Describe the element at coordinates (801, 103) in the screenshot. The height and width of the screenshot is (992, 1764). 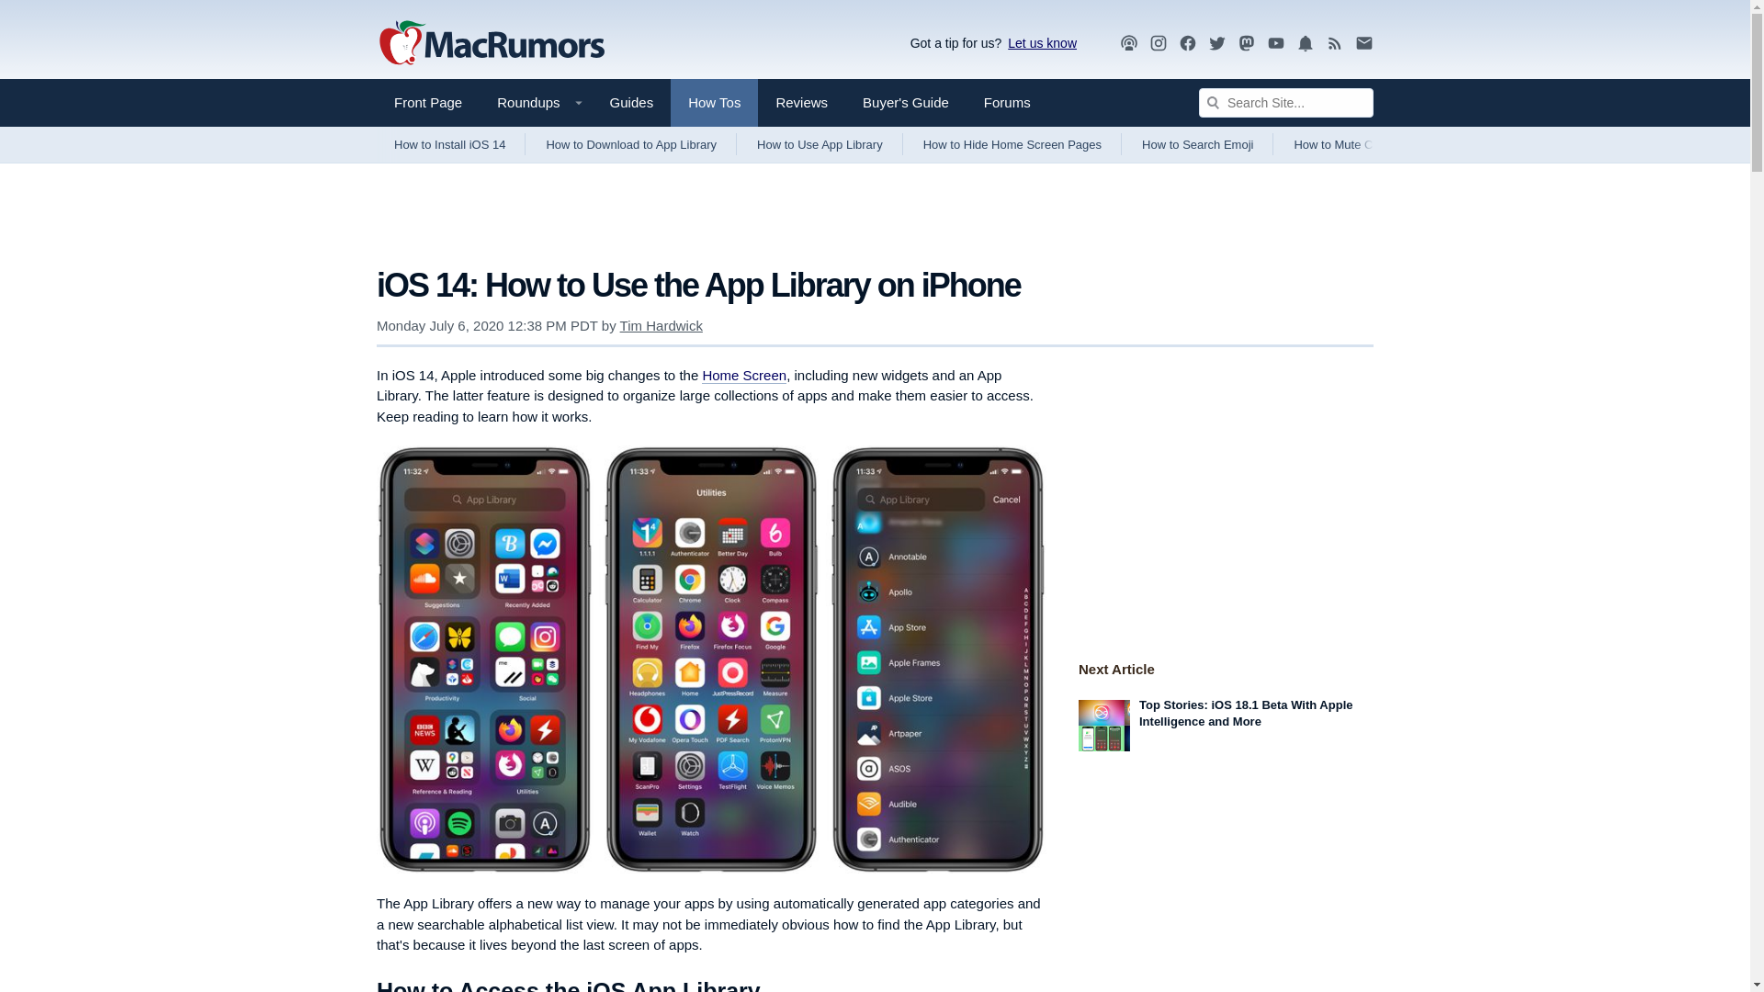
I see `Reviews` at that location.